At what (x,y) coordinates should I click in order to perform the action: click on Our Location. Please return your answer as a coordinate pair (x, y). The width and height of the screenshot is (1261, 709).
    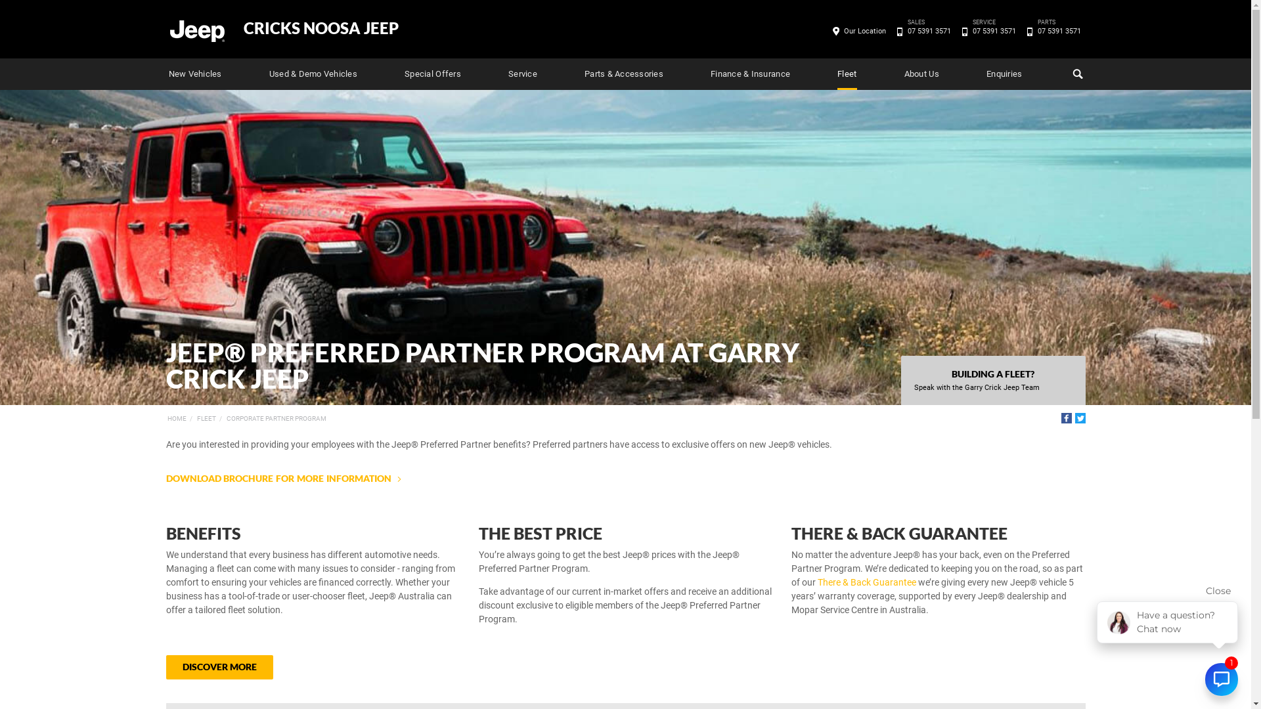
    Looking at the image, I should click on (865, 32).